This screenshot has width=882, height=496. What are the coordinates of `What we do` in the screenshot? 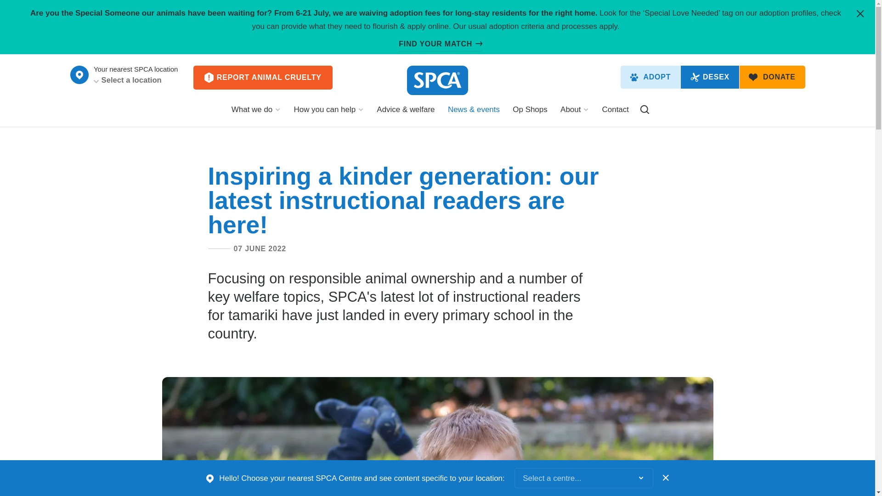 It's located at (255, 114).